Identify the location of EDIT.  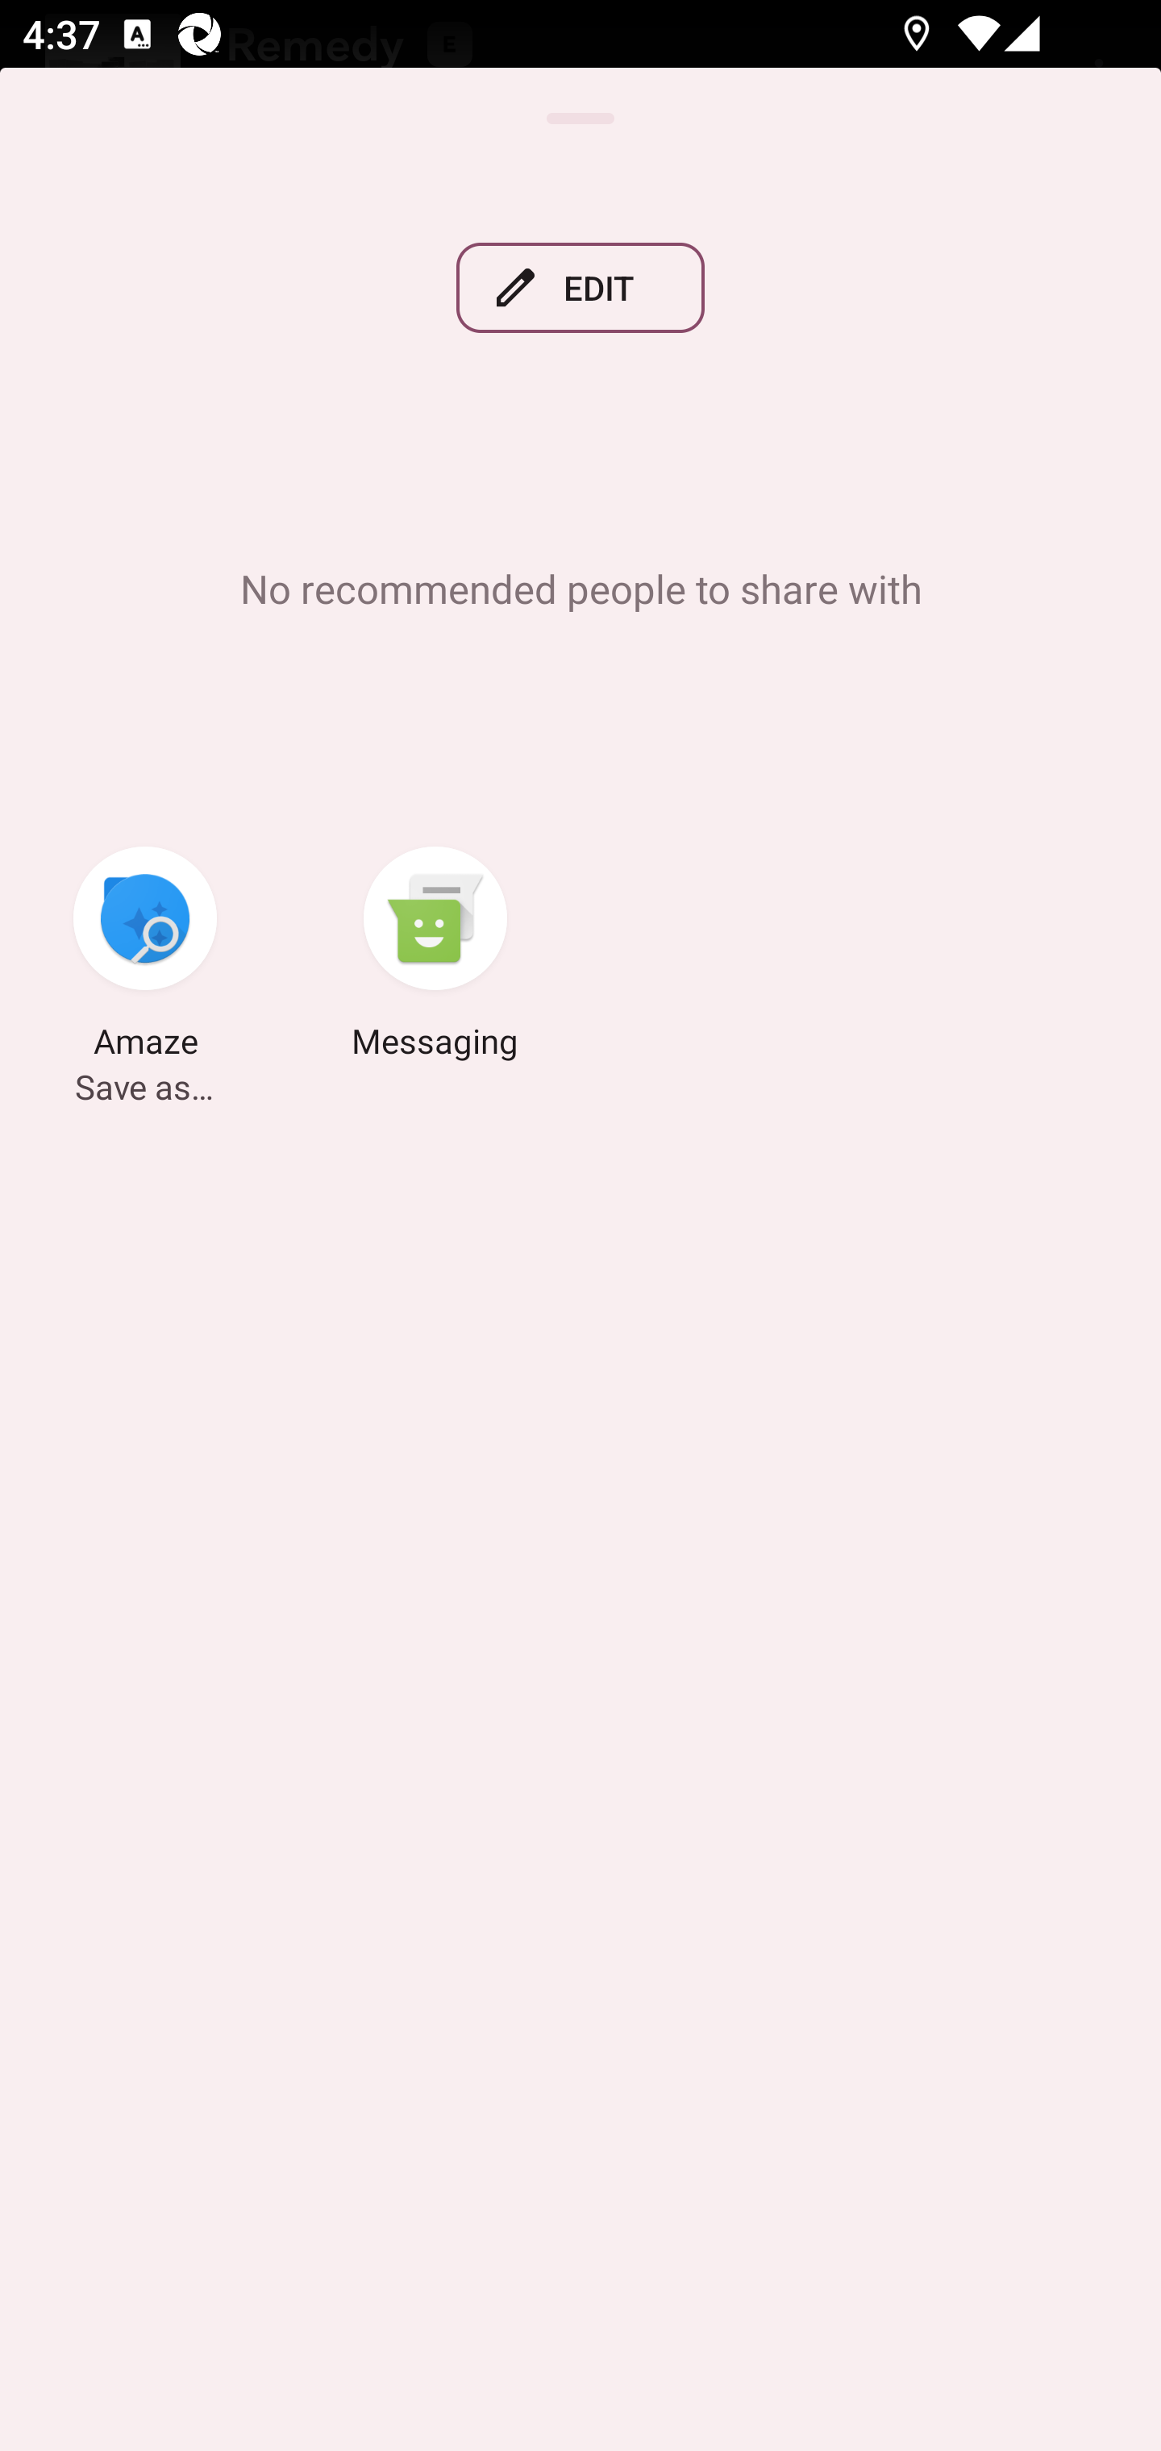
(580, 287).